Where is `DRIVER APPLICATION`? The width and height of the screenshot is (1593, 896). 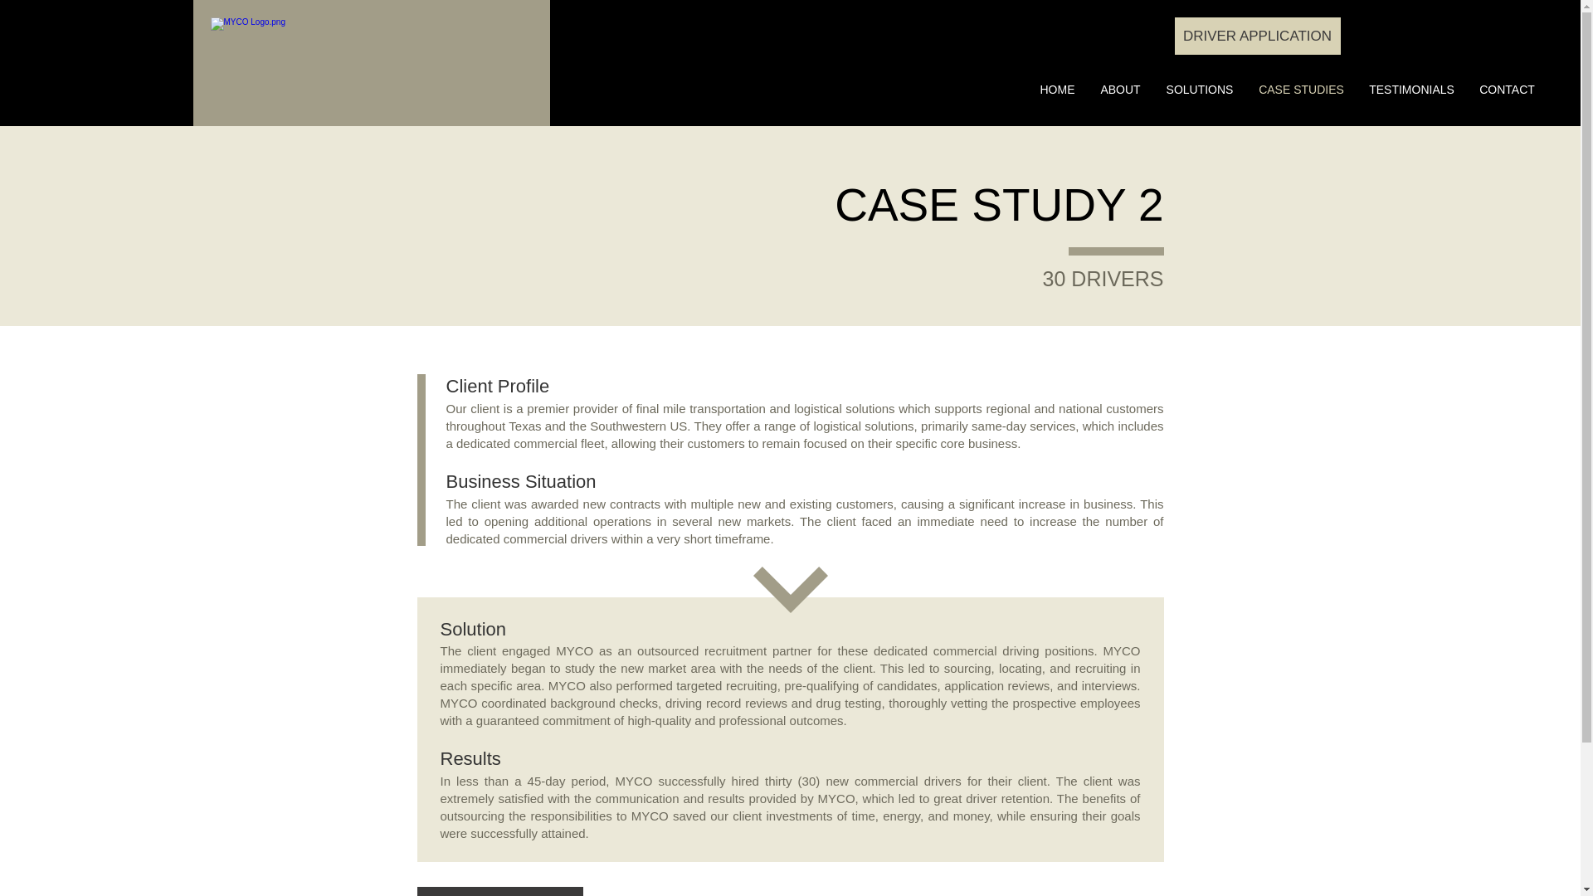 DRIVER APPLICATION is located at coordinates (1258, 35).